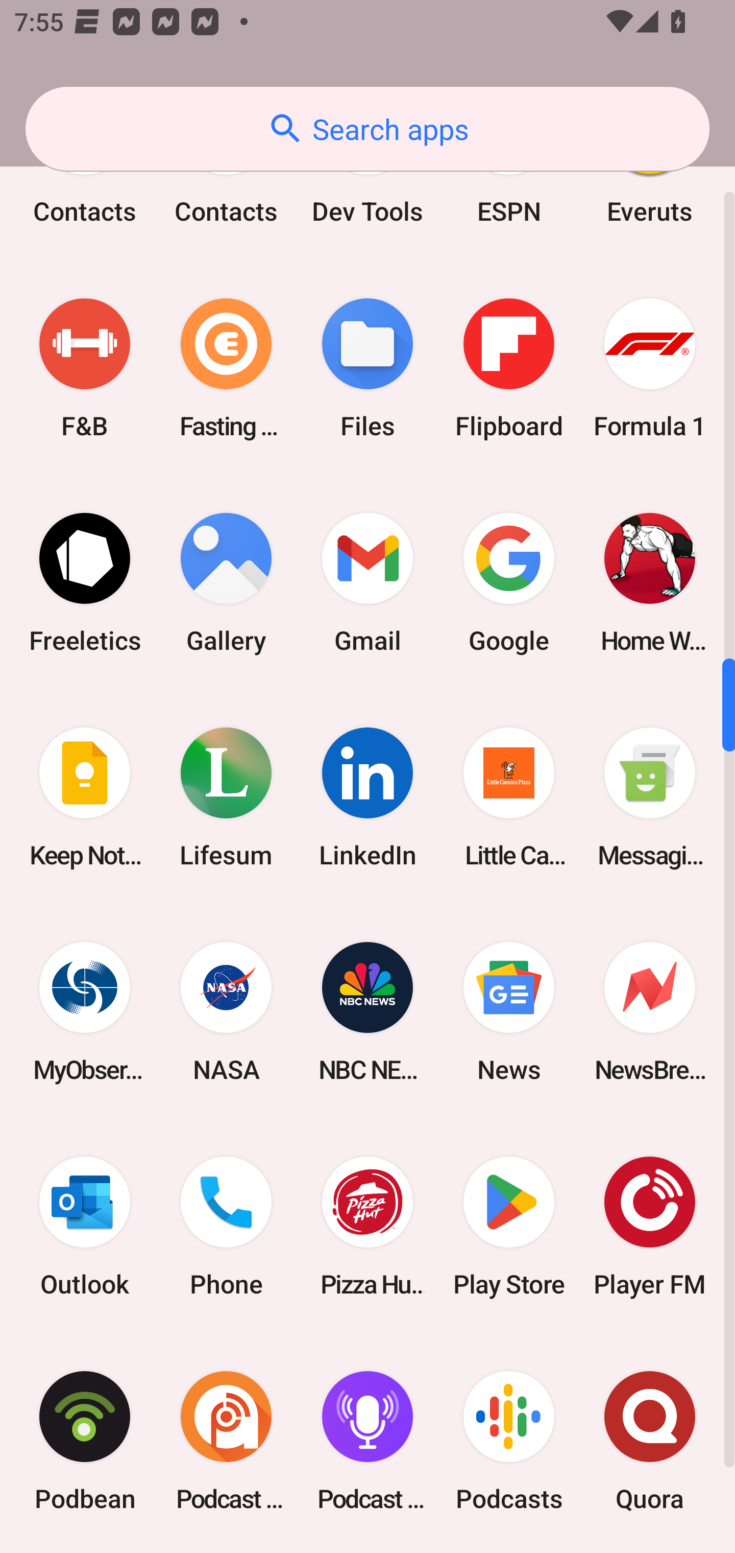  What do you see at coordinates (650, 797) in the screenshot?
I see `Messaging` at bounding box center [650, 797].